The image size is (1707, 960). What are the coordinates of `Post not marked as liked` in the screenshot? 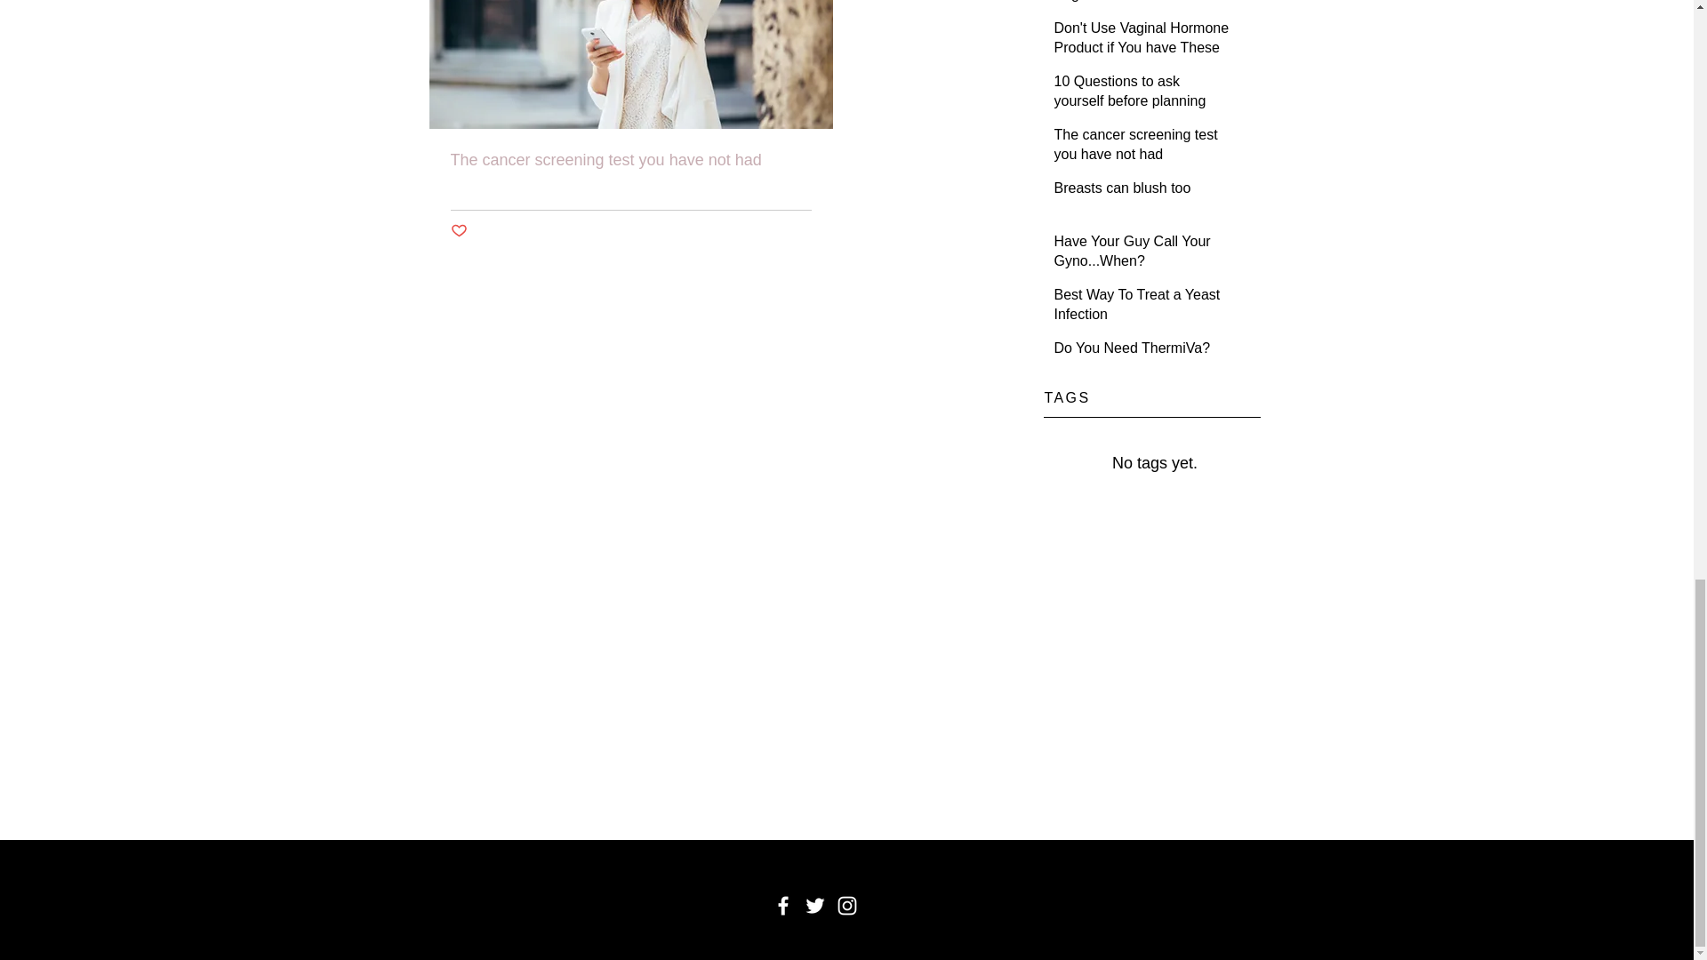 It's located at (458, 231).